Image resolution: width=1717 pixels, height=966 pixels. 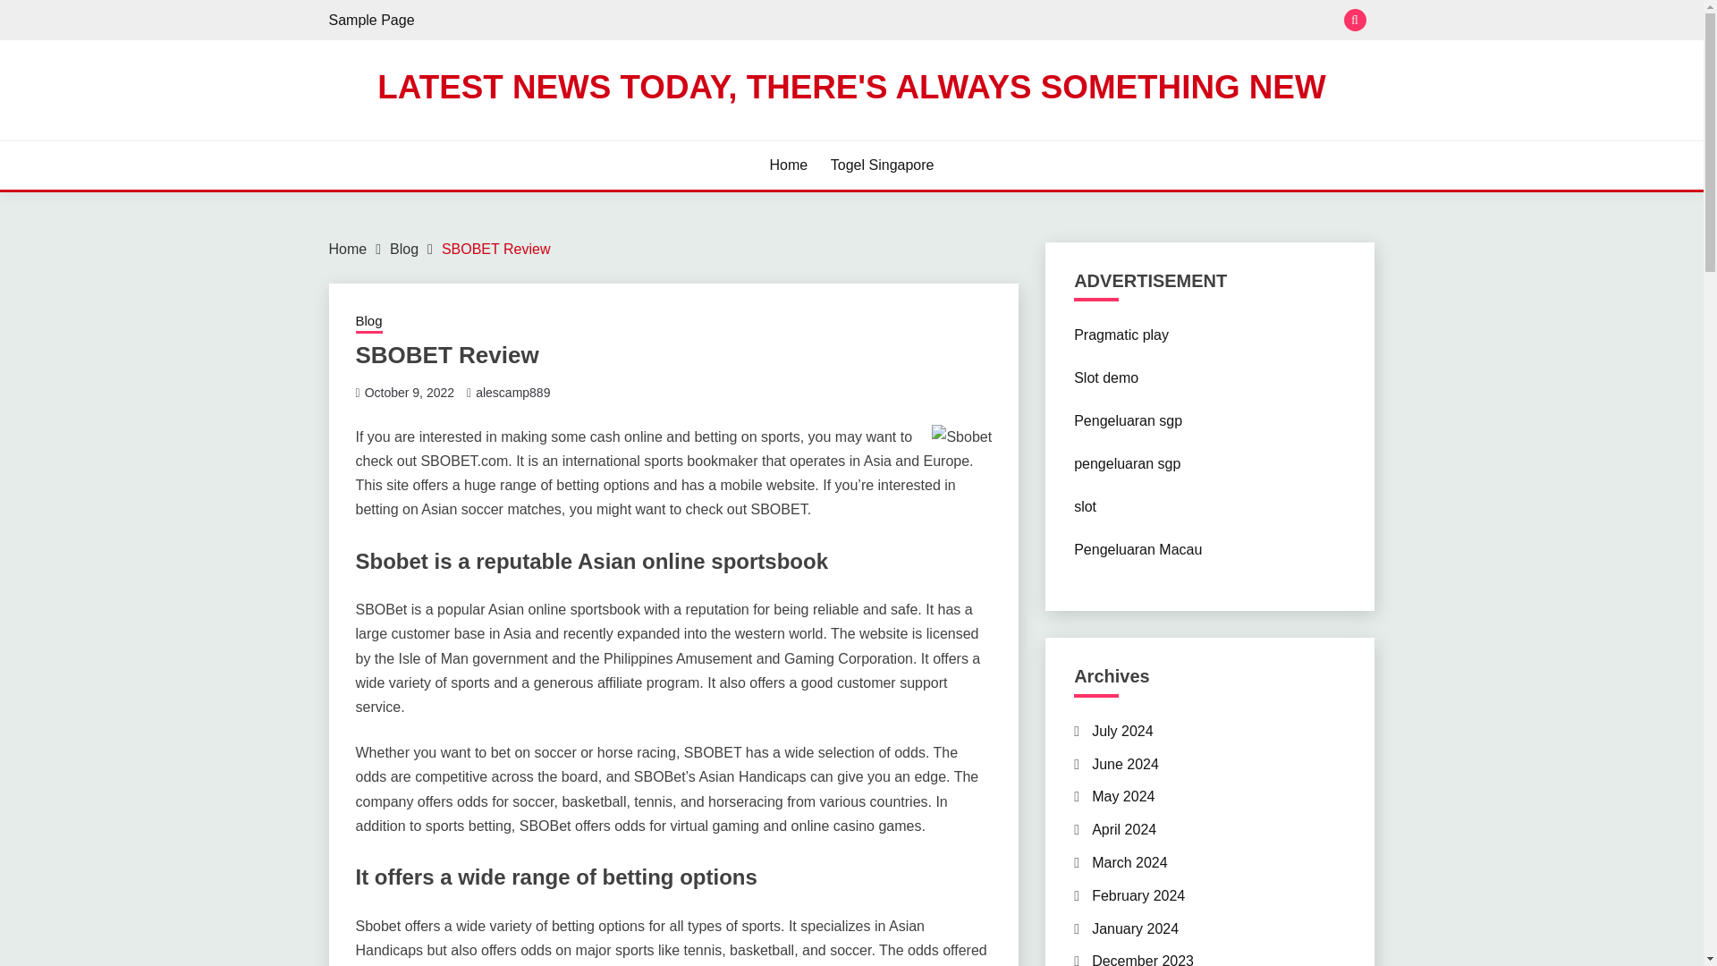 What do you see at coordinates (1129, 420) in the screenshot?
I see `Pengeluaran sgp` at bounding box center [1129, 420].